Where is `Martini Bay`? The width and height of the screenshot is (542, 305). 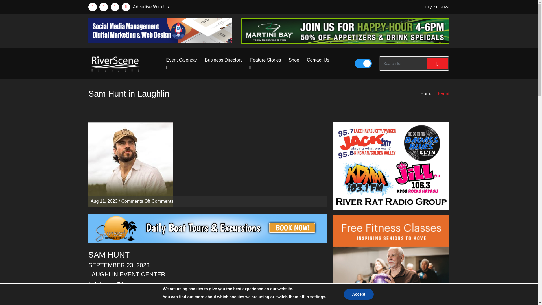
Martini Bay is located at coordinates (345, 31).